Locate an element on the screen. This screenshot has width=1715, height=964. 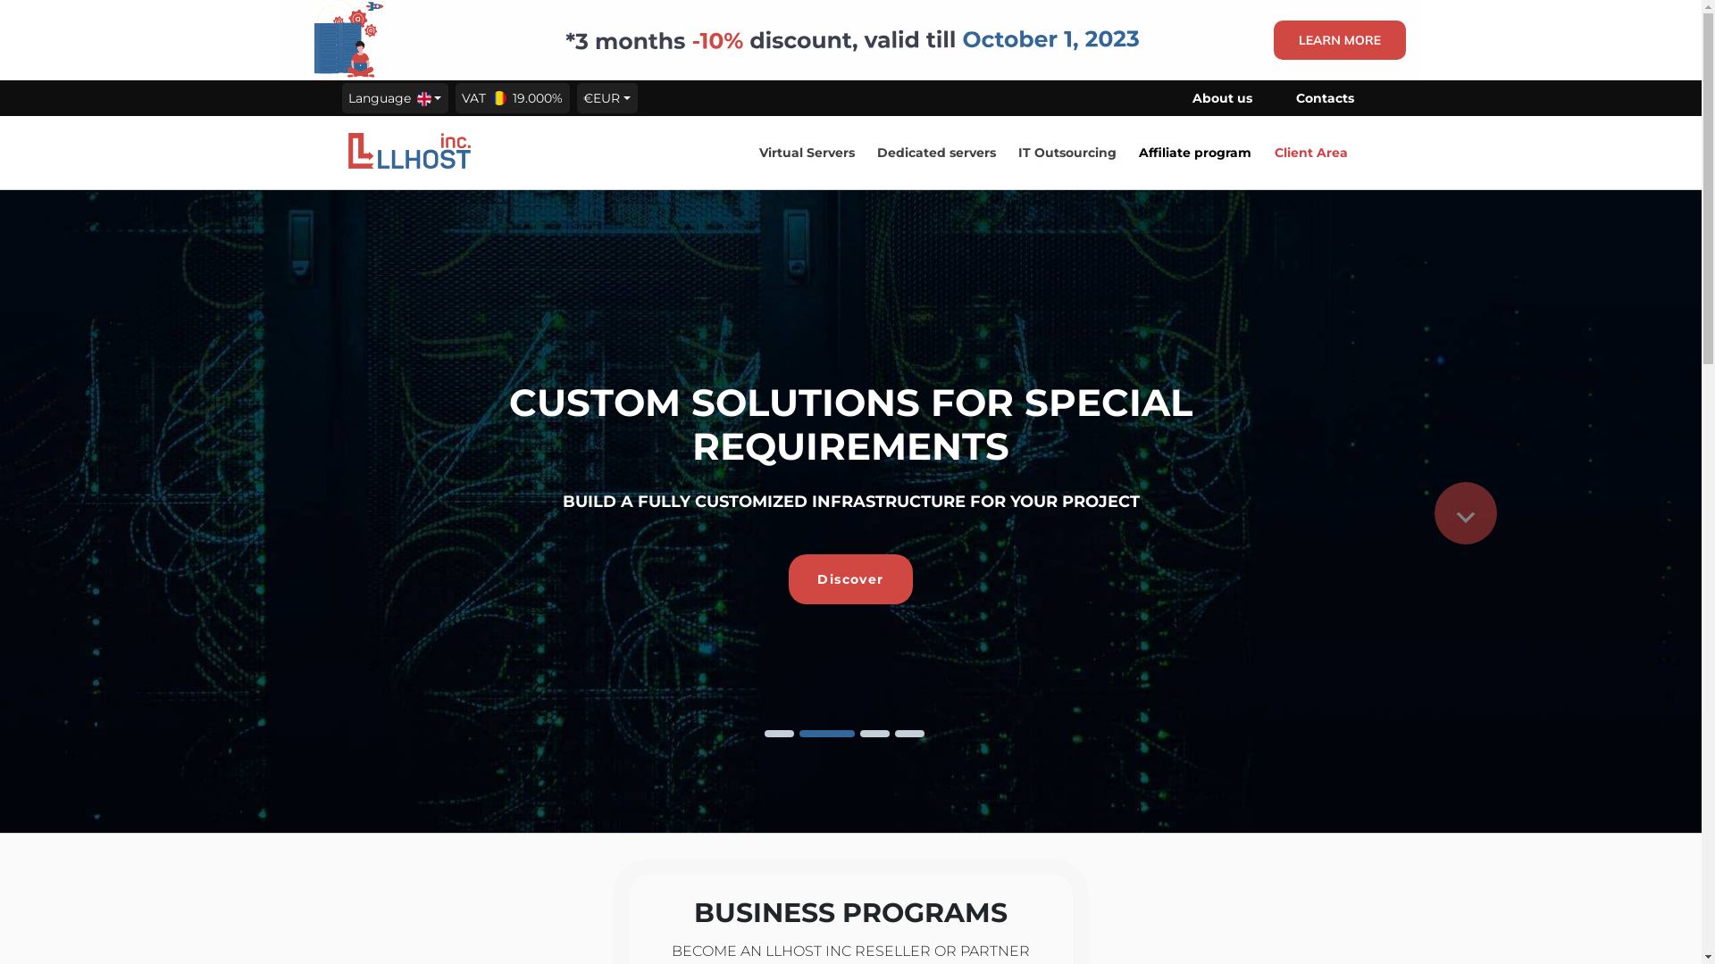
Language is located at coordinates (395, 98).